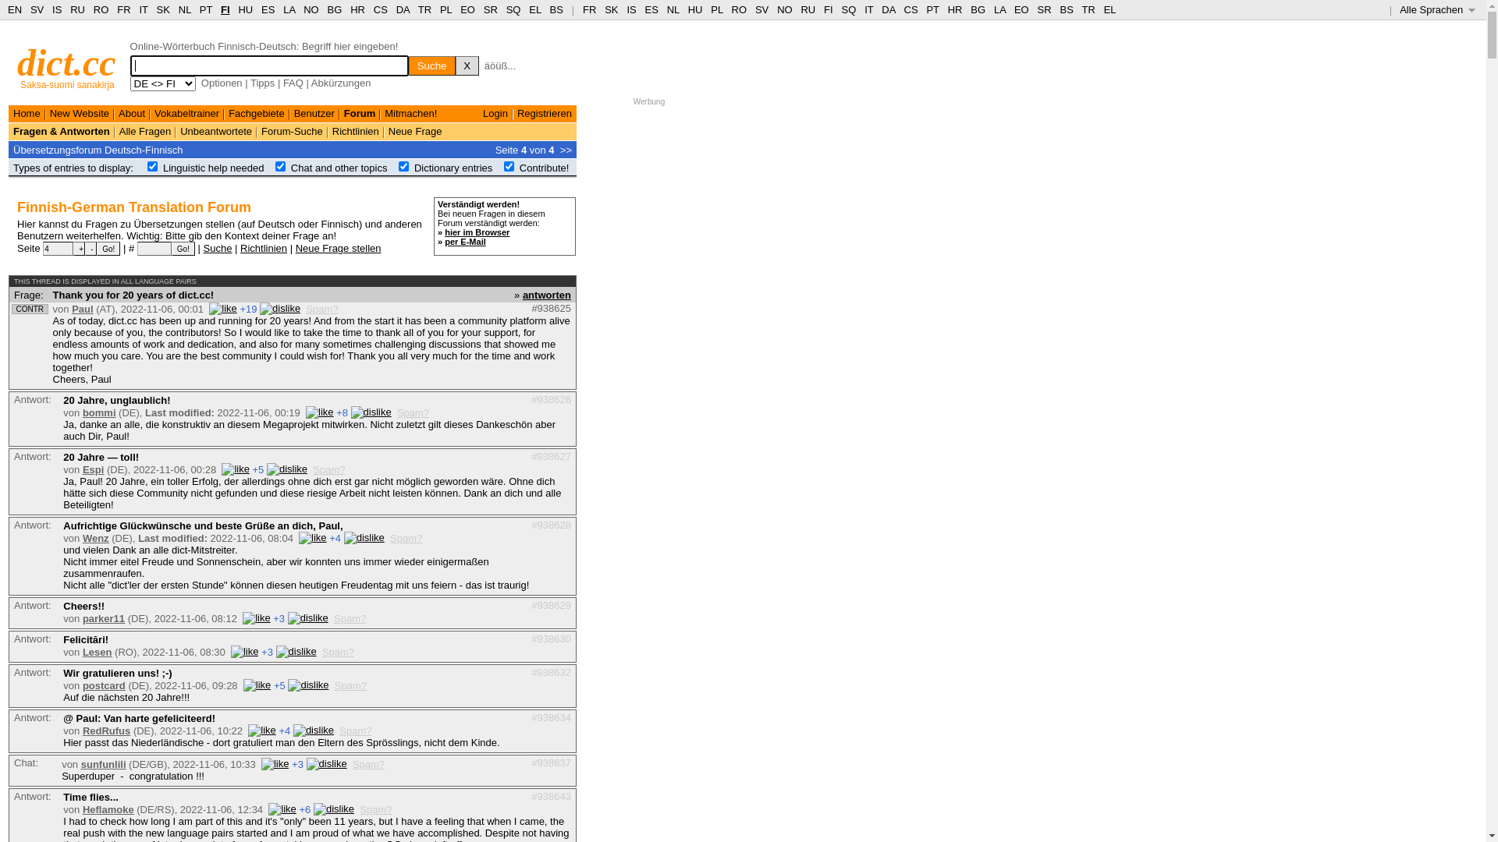 The image size is (1498, 842). What do you see at coordinates (551, 457) in the screenshot?
I see `#938627` at bounding box center [551, 457].